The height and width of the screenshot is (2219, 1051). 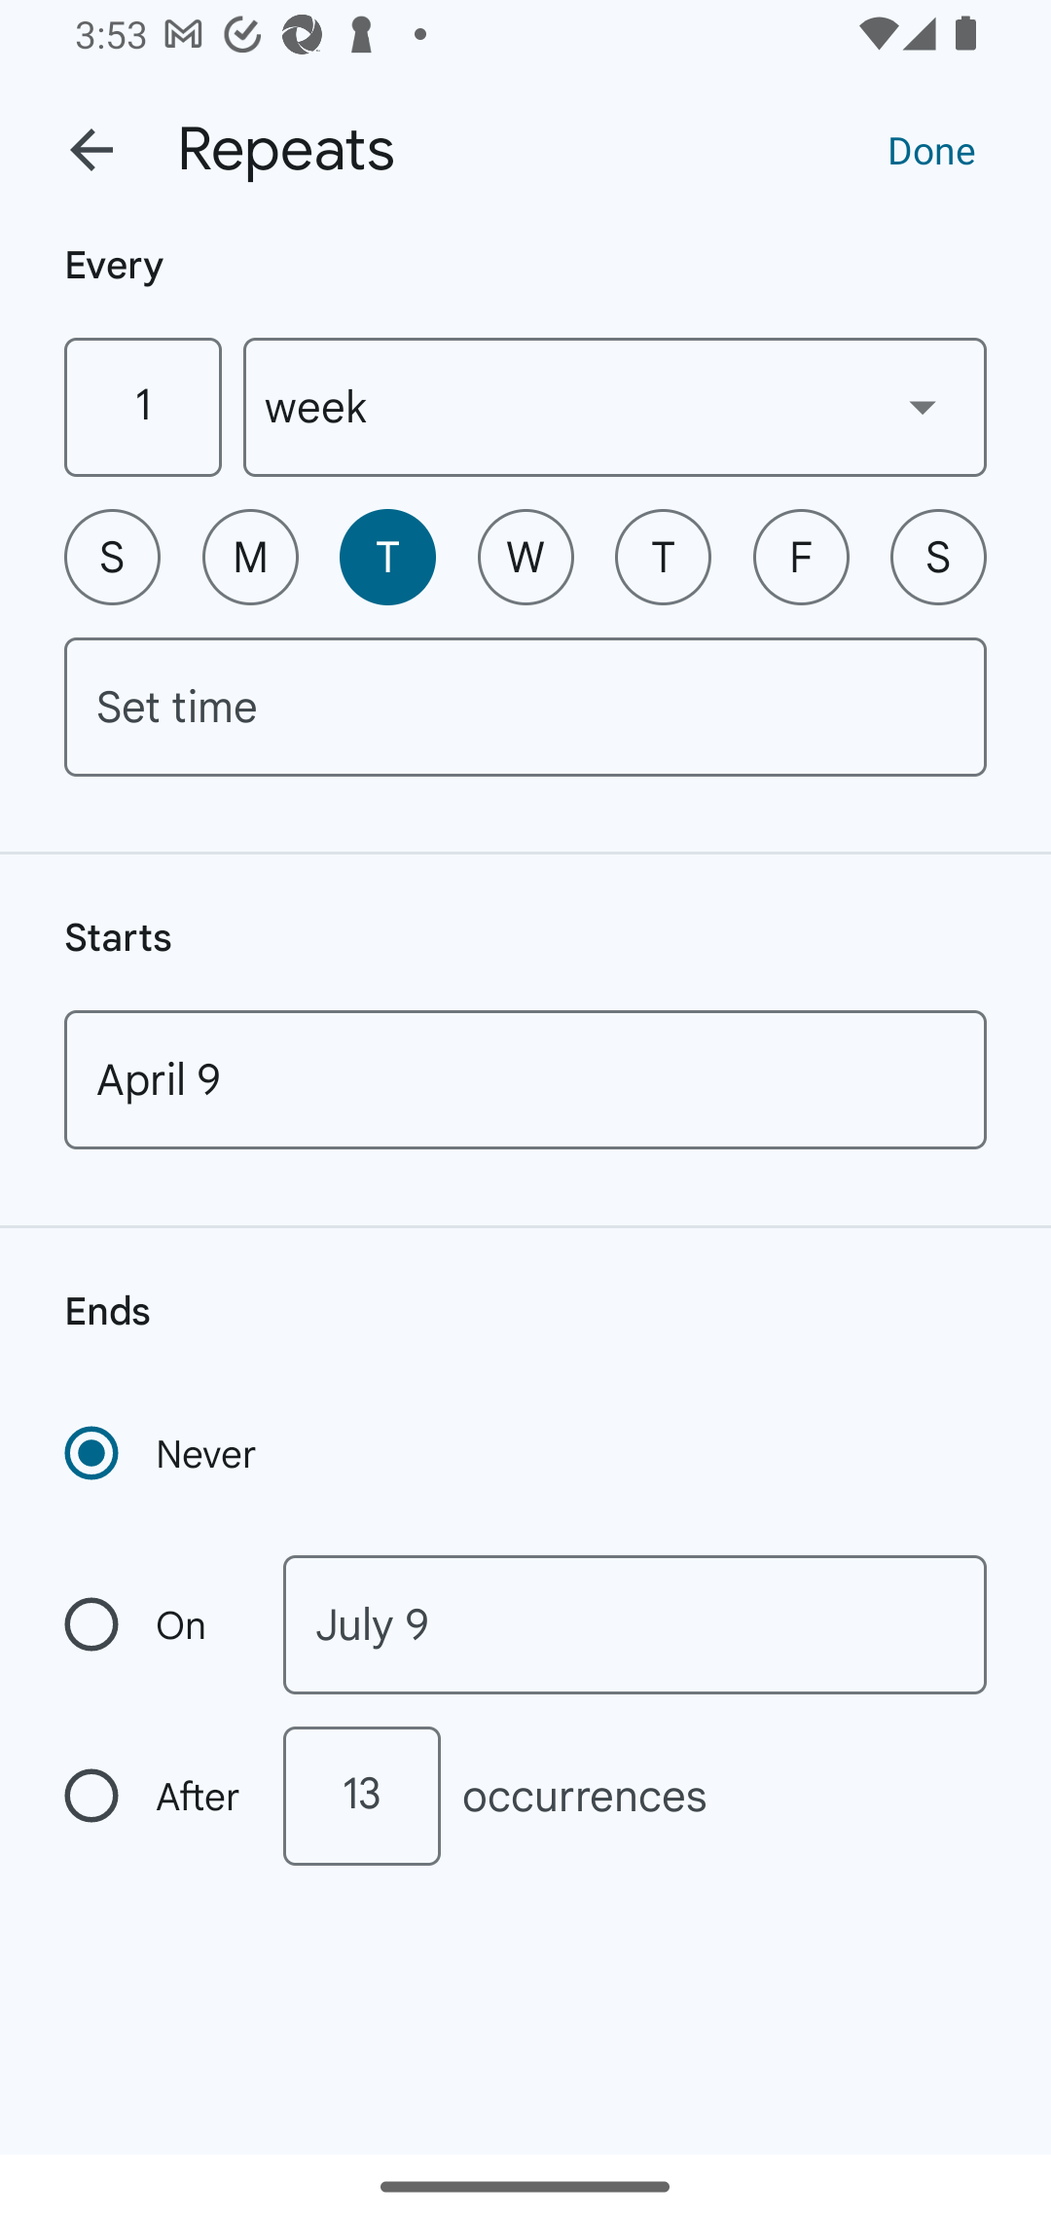 I want to click on April 9, so click(x=525, y=1079).